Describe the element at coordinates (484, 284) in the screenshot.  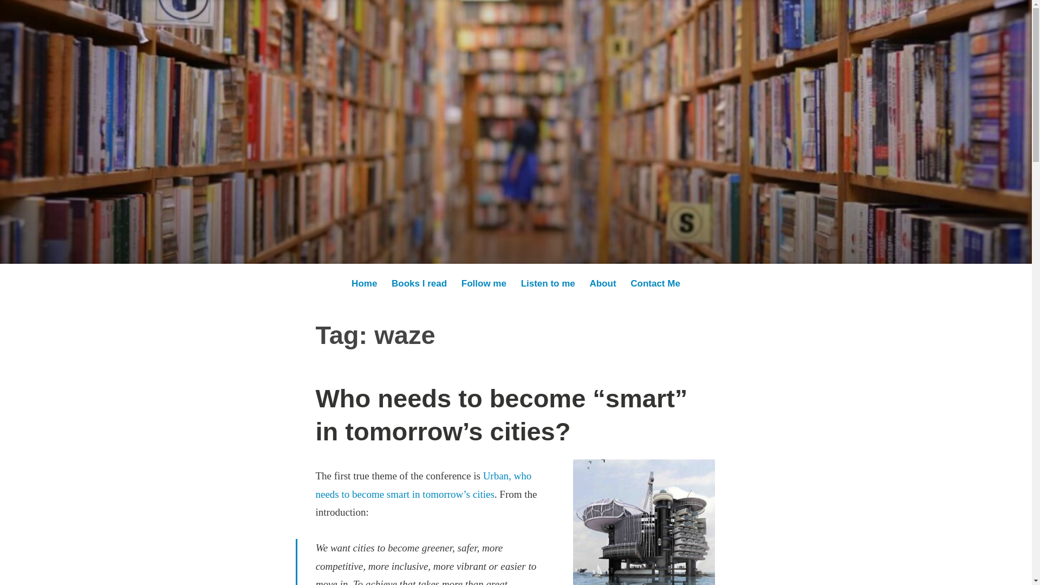
I see `Follow me` at that location.